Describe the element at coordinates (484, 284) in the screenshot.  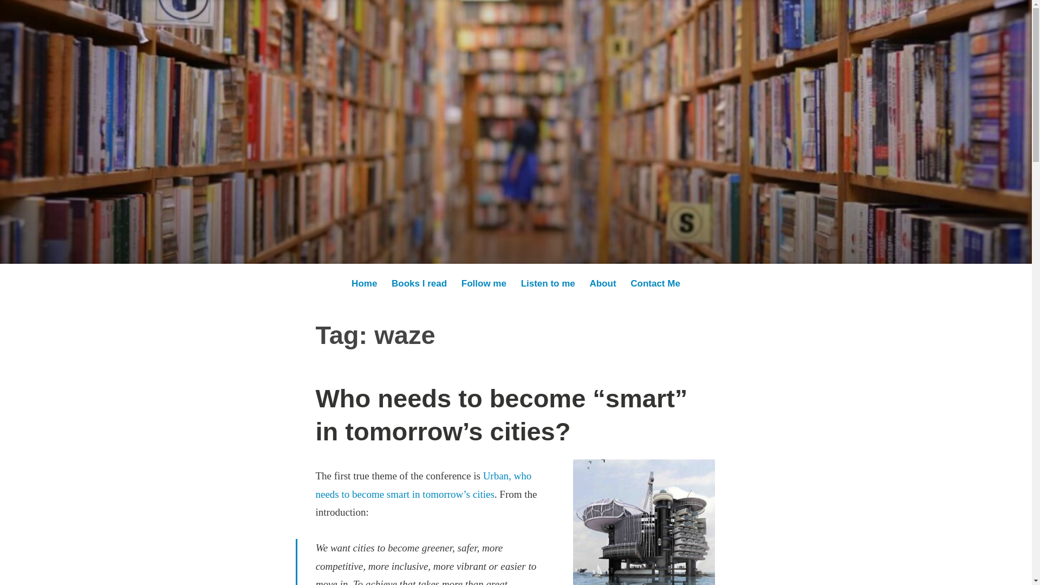
I see `Follow me` at that location.